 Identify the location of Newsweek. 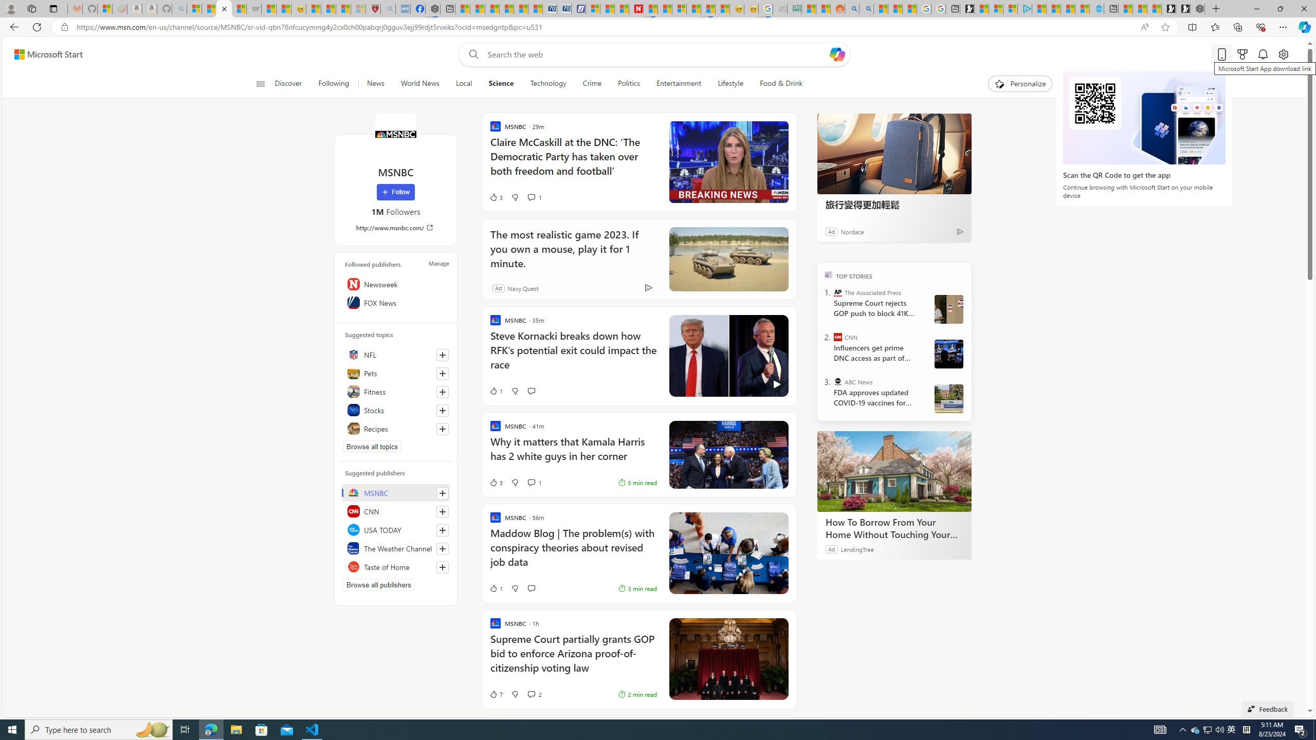
(396, 284).